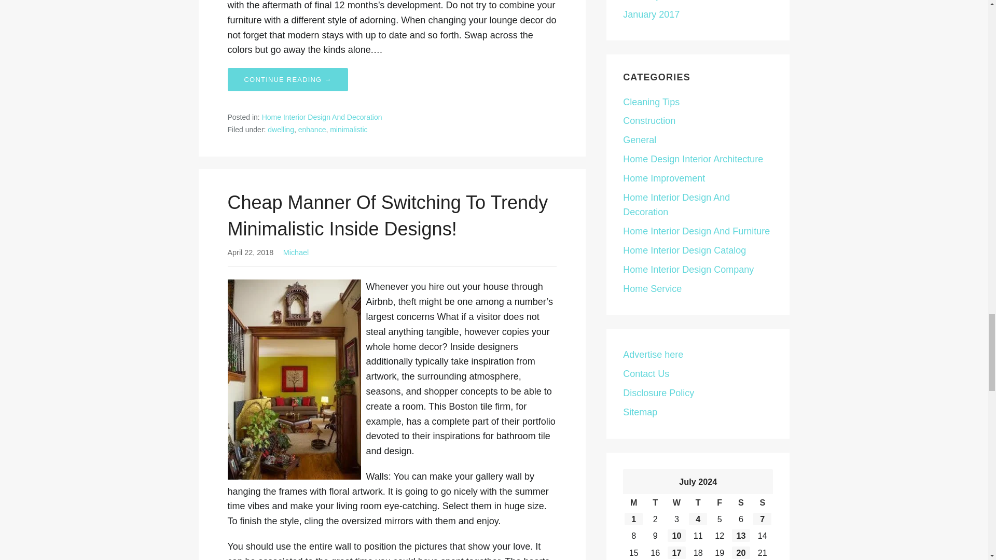 Image resolution: width=996 pixels, height=560 pixels. I want to click on Tuesday, so click(655, 502).